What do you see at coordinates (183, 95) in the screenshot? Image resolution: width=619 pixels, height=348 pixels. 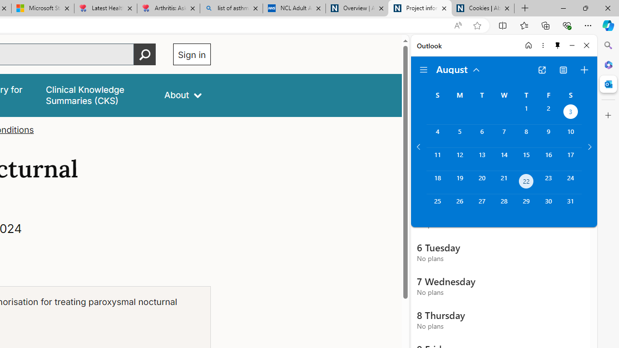 I see `About` at bounding box center [183, 95].